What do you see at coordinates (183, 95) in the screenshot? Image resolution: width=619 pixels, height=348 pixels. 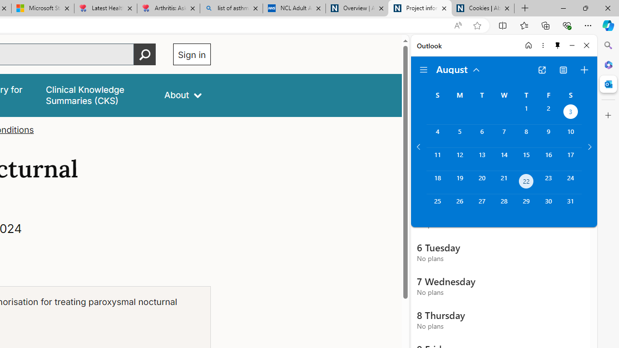 I see `About` at bounding box center [183, 95].